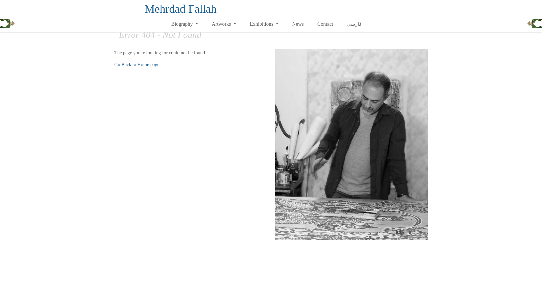  What do you see at coordinates (325, 24) in the screenshot?
I see `Contact` at bounding box center [325, 24].